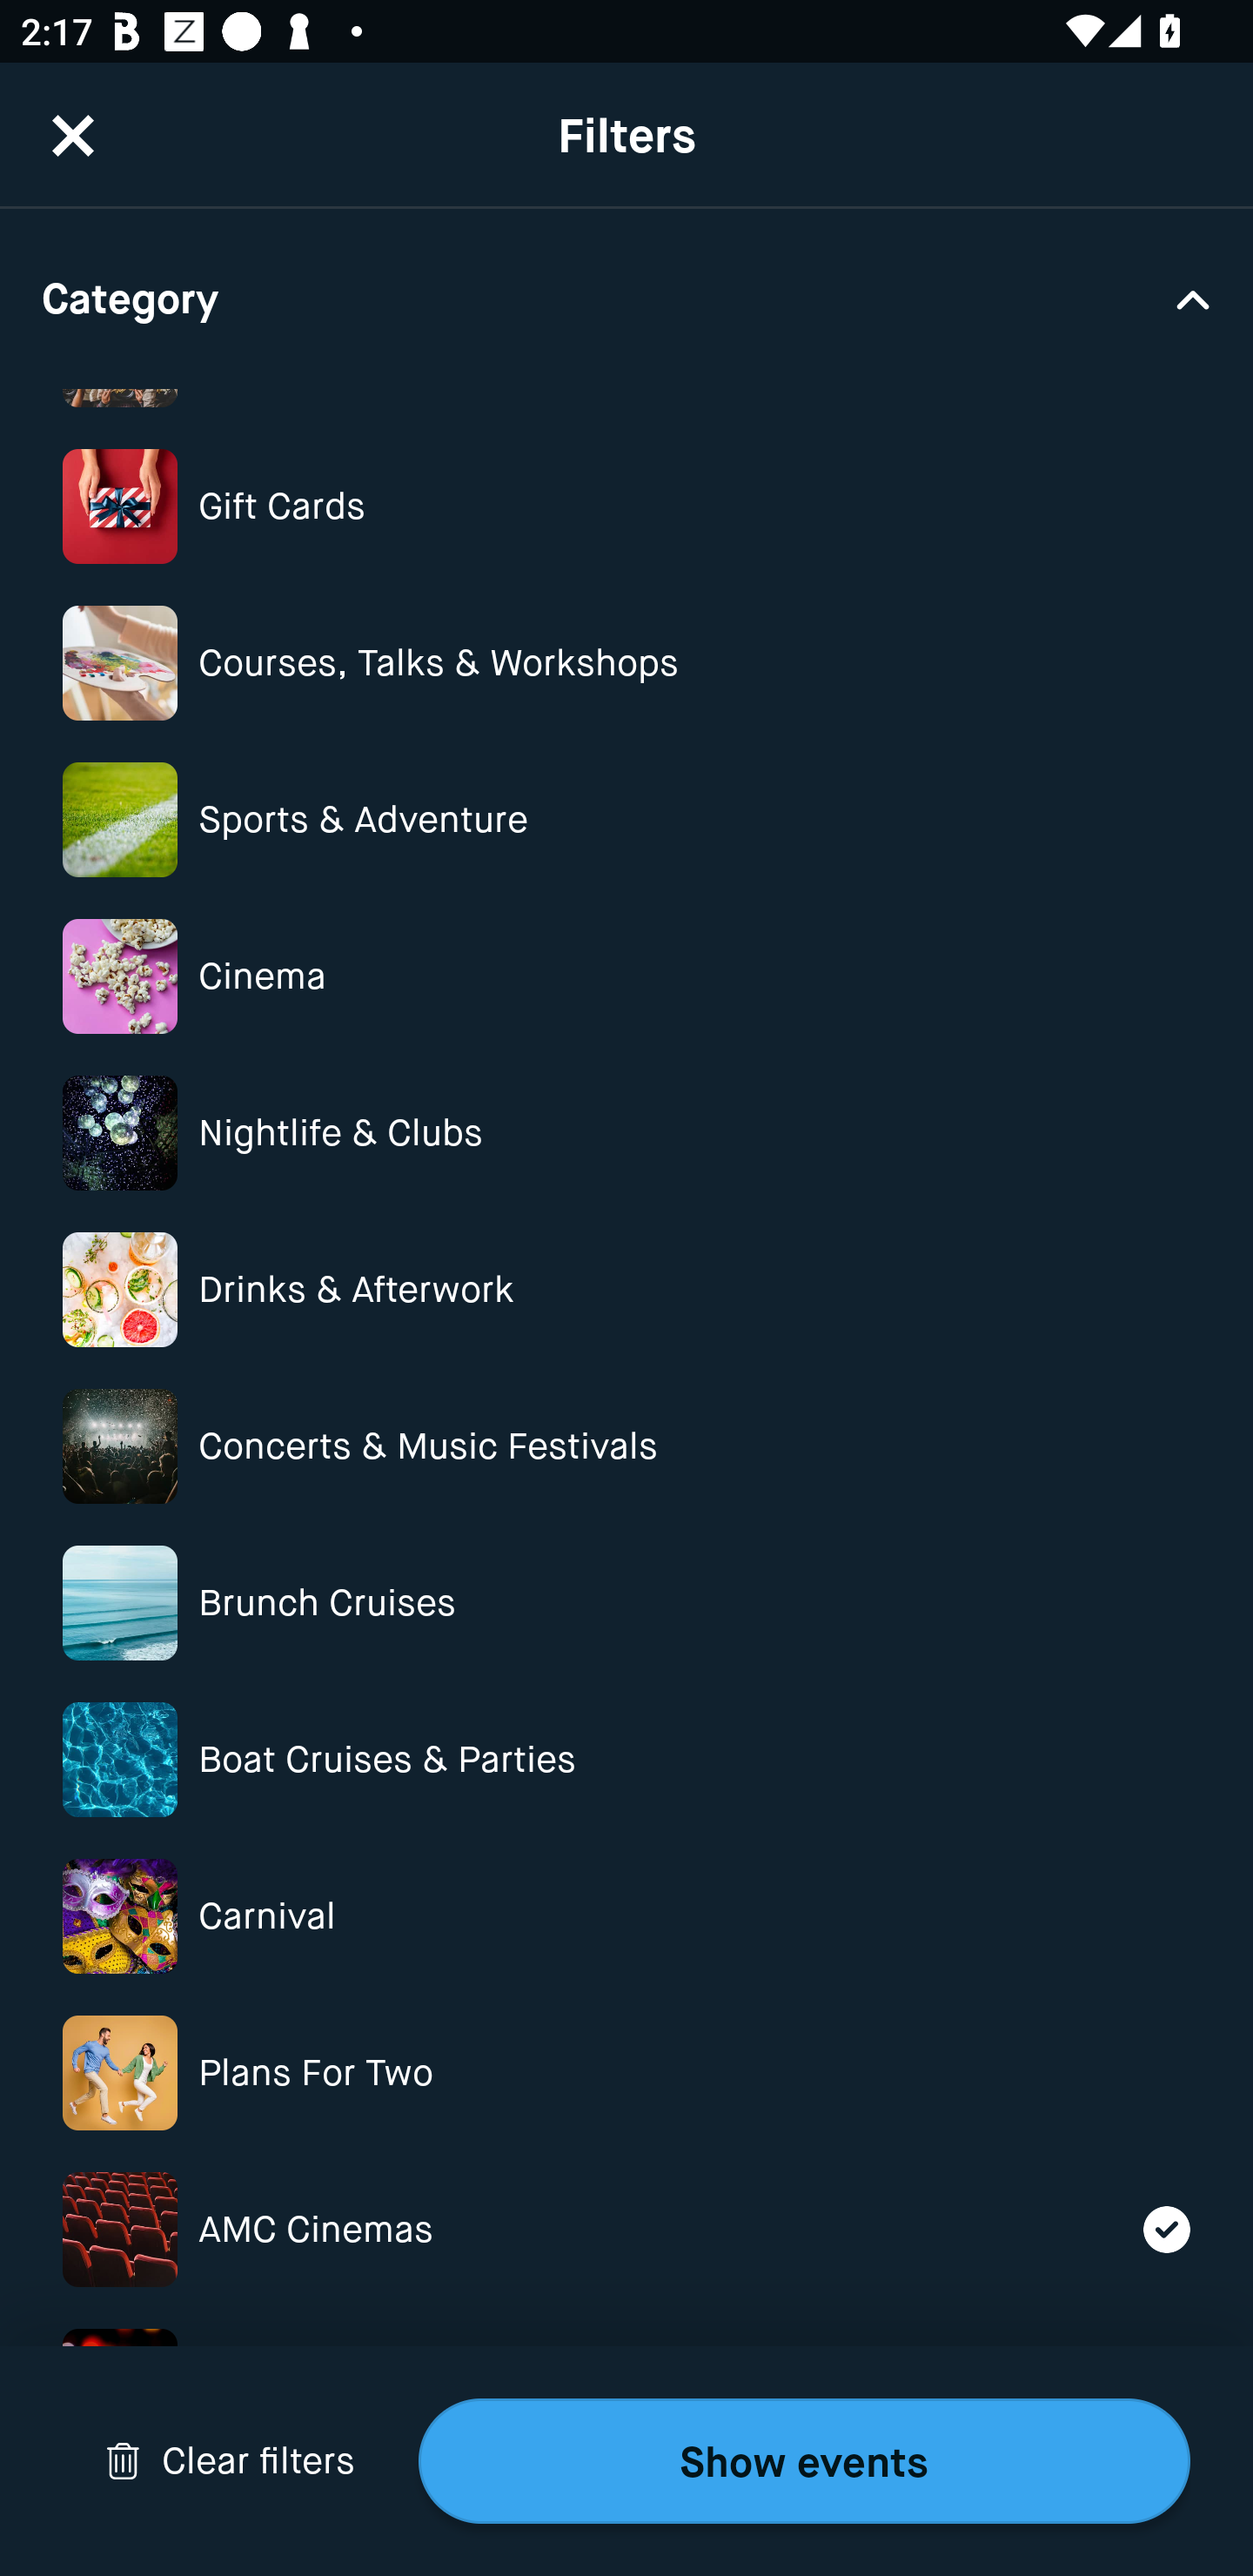  What do you see at coordinates (626, 506) in the screenshot?
I see `Category Image Gift Cards` at bounding box center [626, 506].